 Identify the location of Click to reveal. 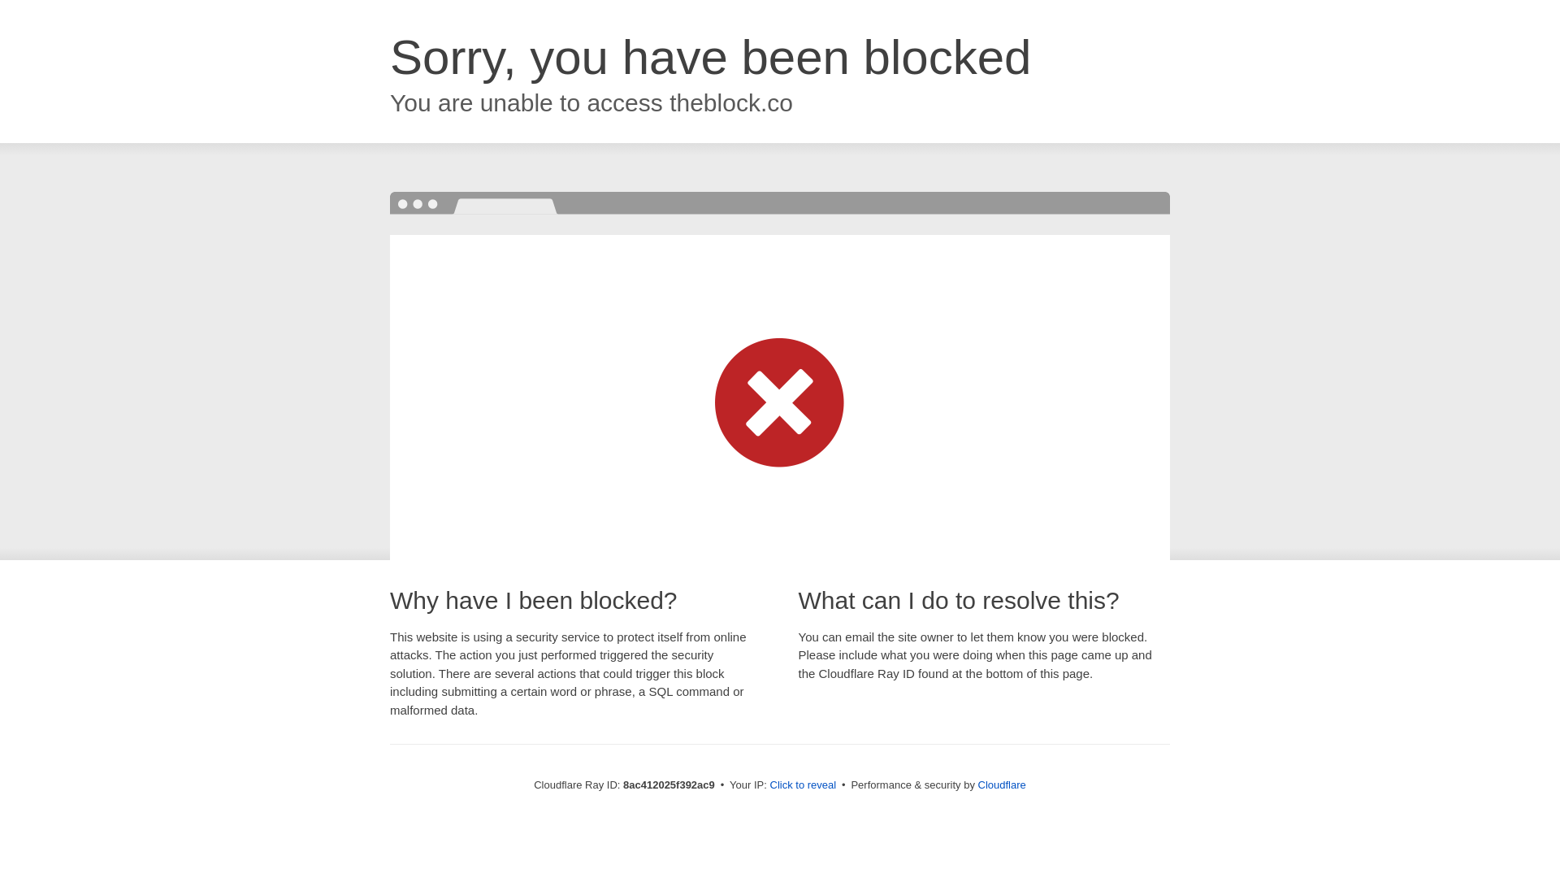
(803, 785).